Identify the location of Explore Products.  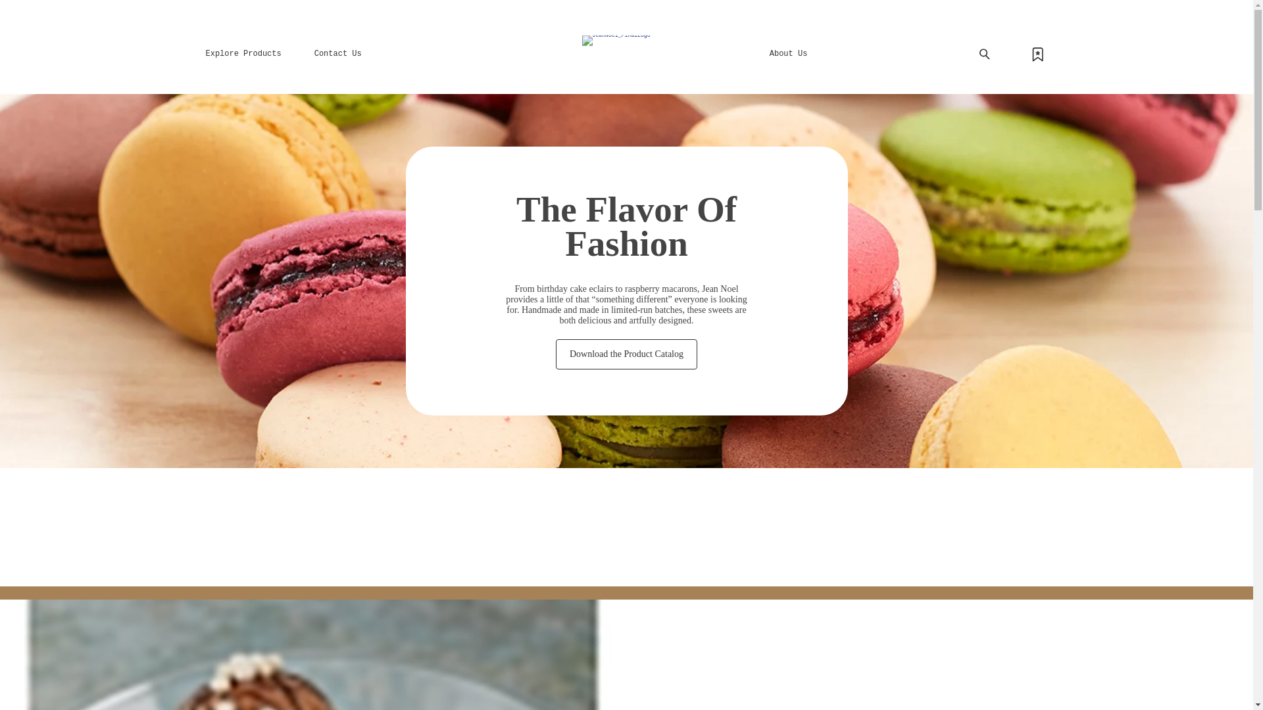
(242, 54).